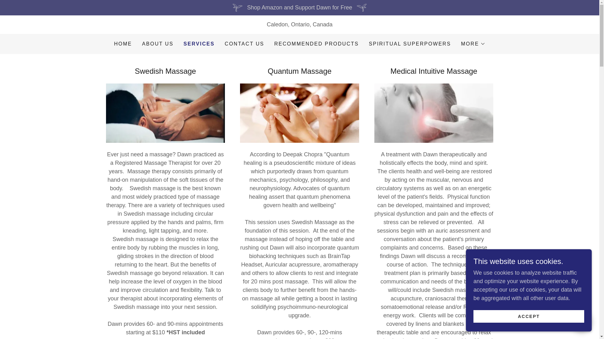 This screenshot has width=604, height=339. Describe the element at coordinates (123, 44) in the screenshot. I see `HOME` at that location.